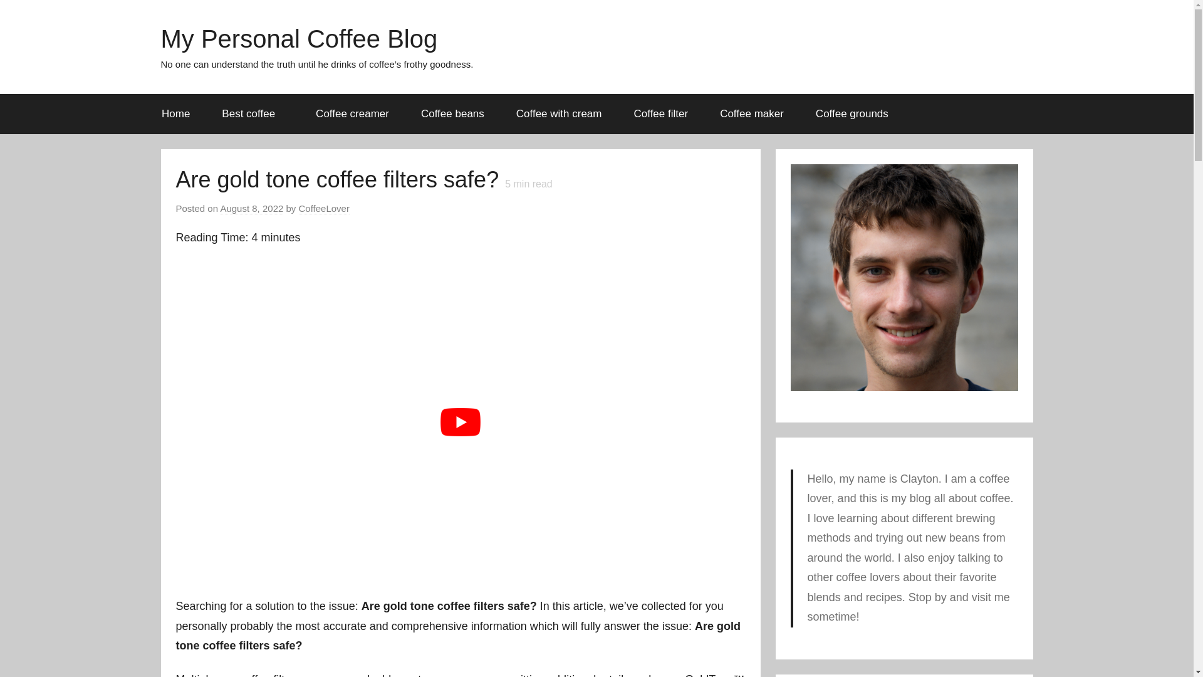 This screenshot has height=677, width=1203. What do you see at coordinates (660, 114) in the screenshot?
I see `Coffee filter` at bounding box center [660, 114].